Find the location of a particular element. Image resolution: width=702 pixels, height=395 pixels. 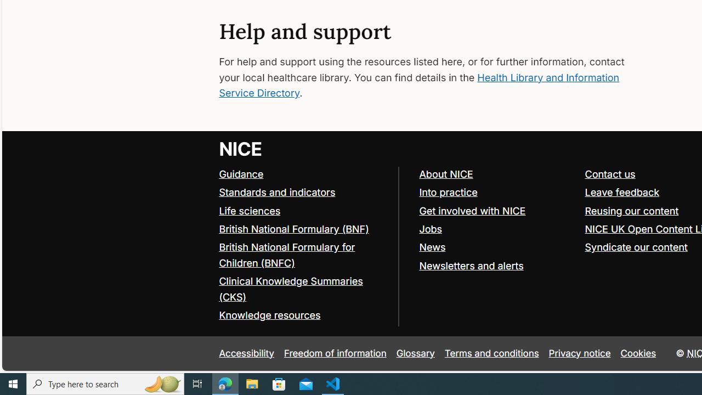

British National Formulary for Children (BNFC) is located at coordinates (304, 256).